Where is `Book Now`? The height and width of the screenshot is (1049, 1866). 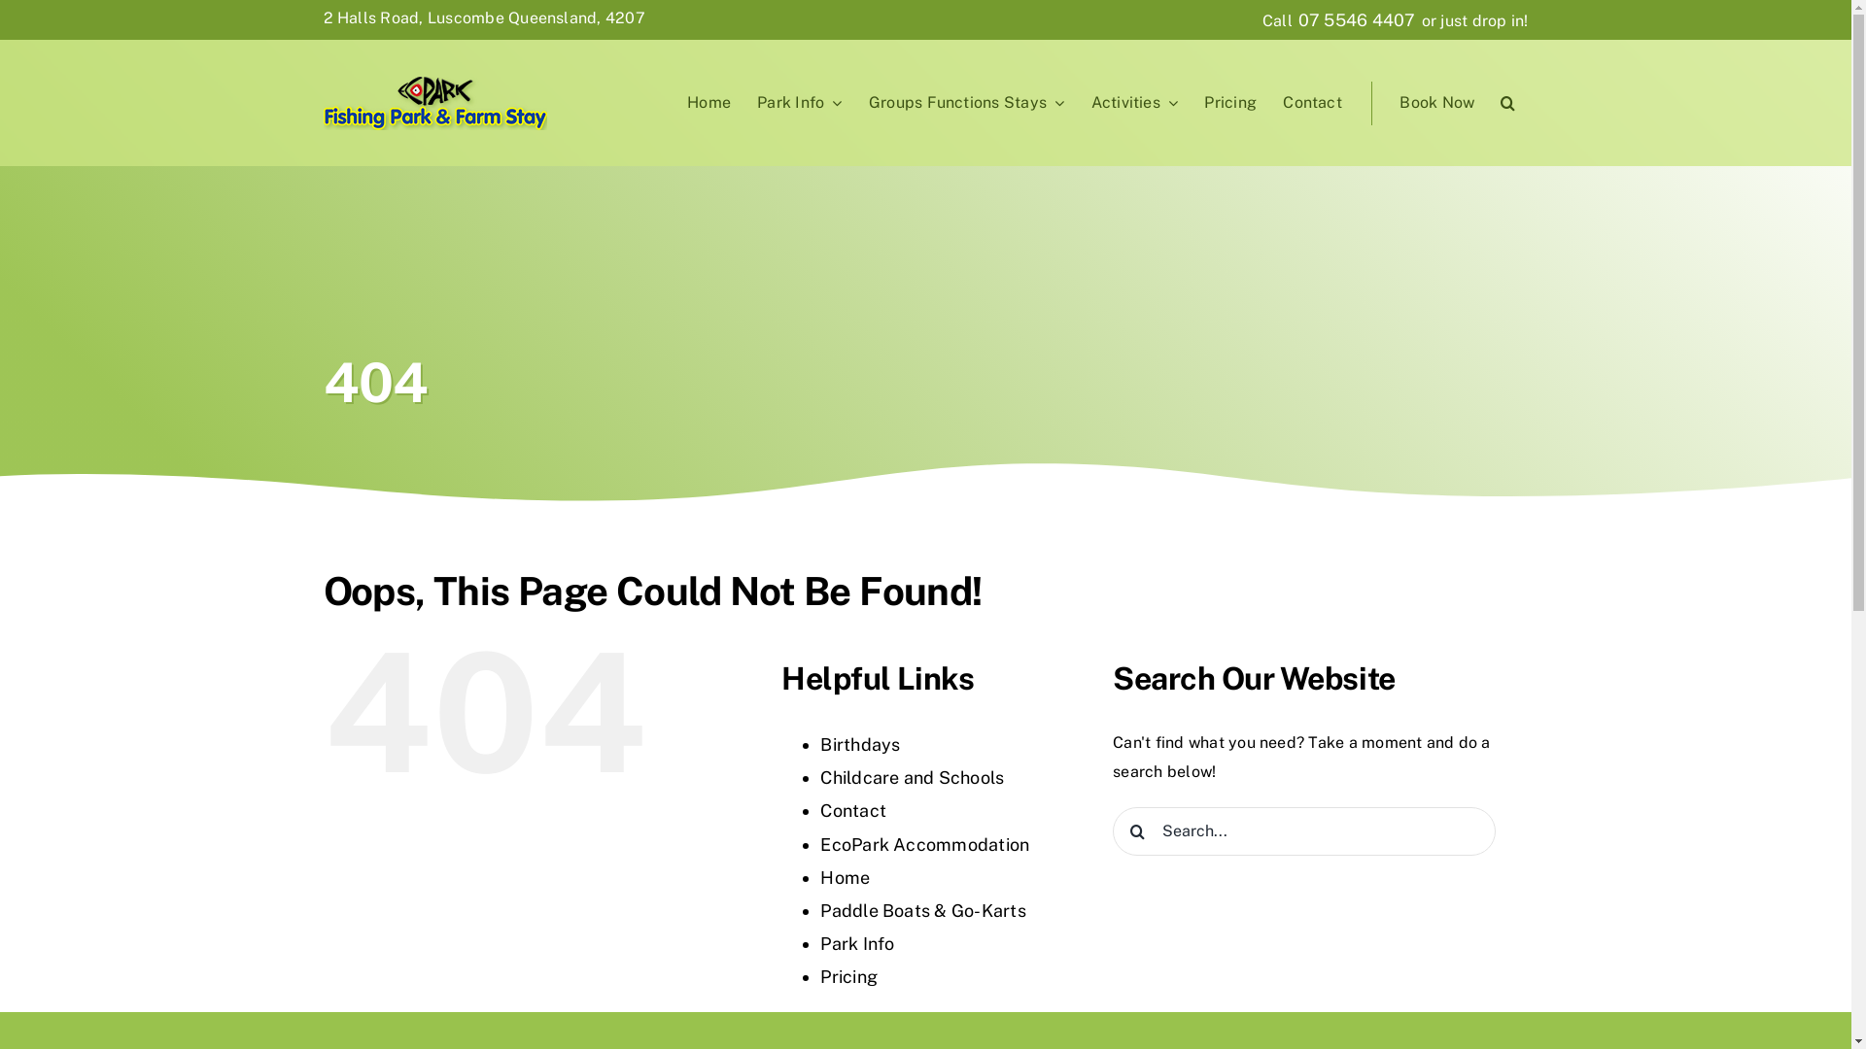
Book Now is located at coordinates (1438, 103).